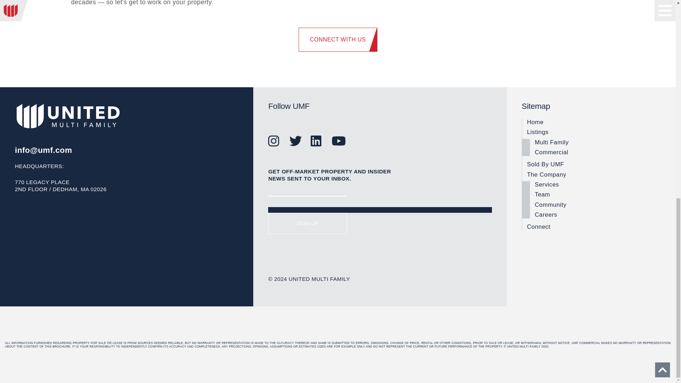 Image resolution: width=681 pixels, height=383 pixels. I want to click on Home, so click(594, 122).